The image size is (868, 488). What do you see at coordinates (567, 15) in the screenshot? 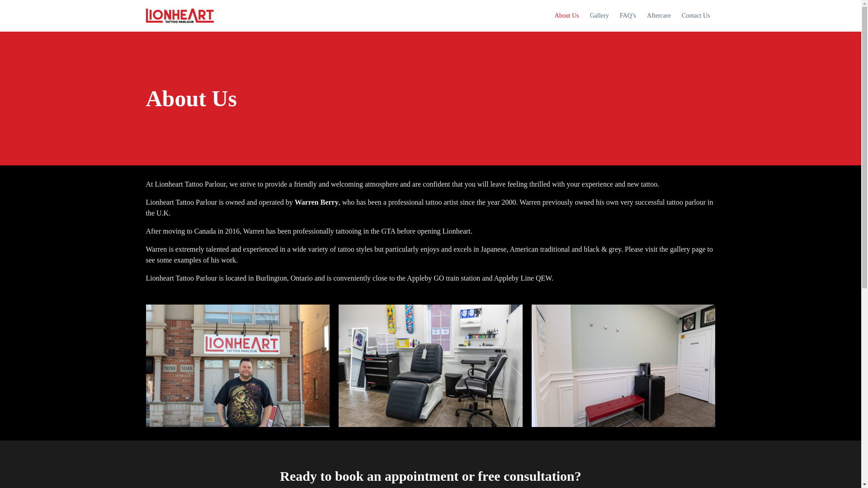
I see `About Us` at bounding box center [567, 15].